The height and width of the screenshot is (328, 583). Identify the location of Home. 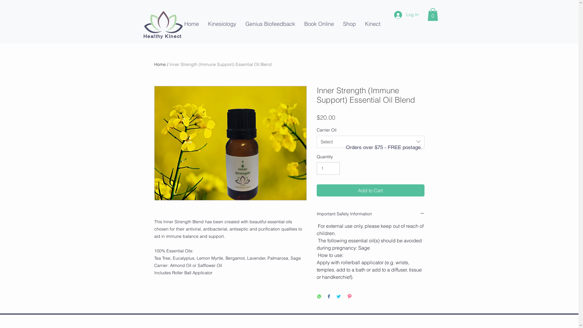
(192, 24).